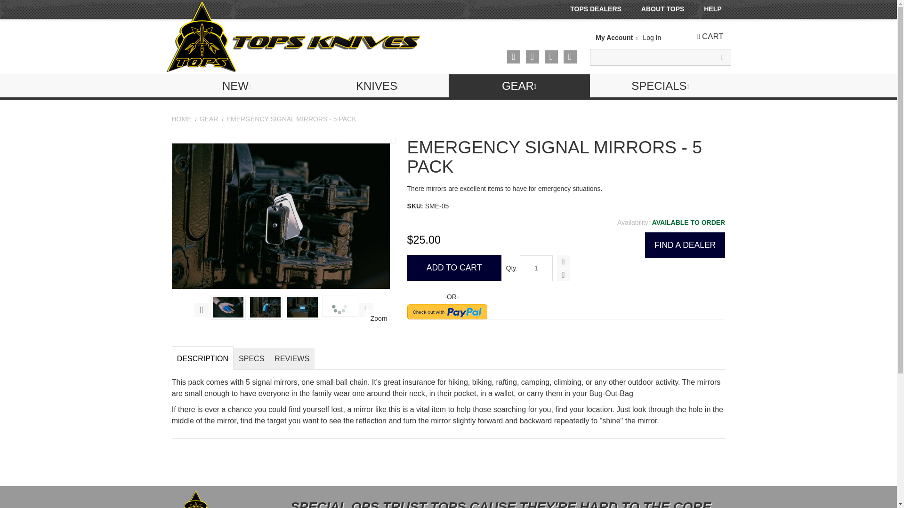  I want to click on Help, so click(714, 8).